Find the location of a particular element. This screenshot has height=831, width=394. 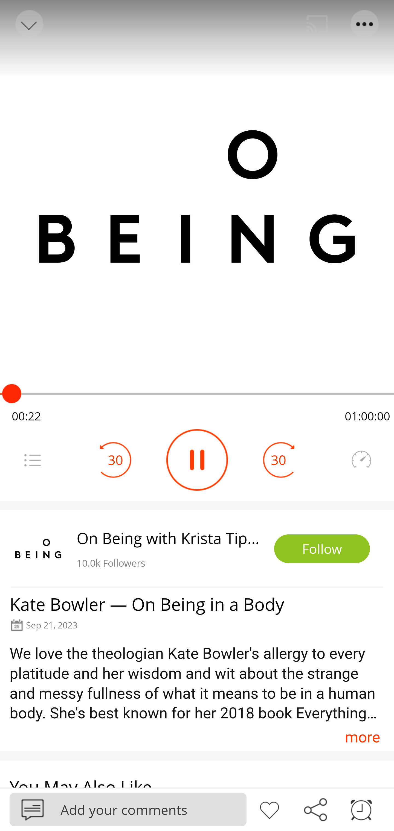

Podbean Add your comments is located at coordinates (128, 809).